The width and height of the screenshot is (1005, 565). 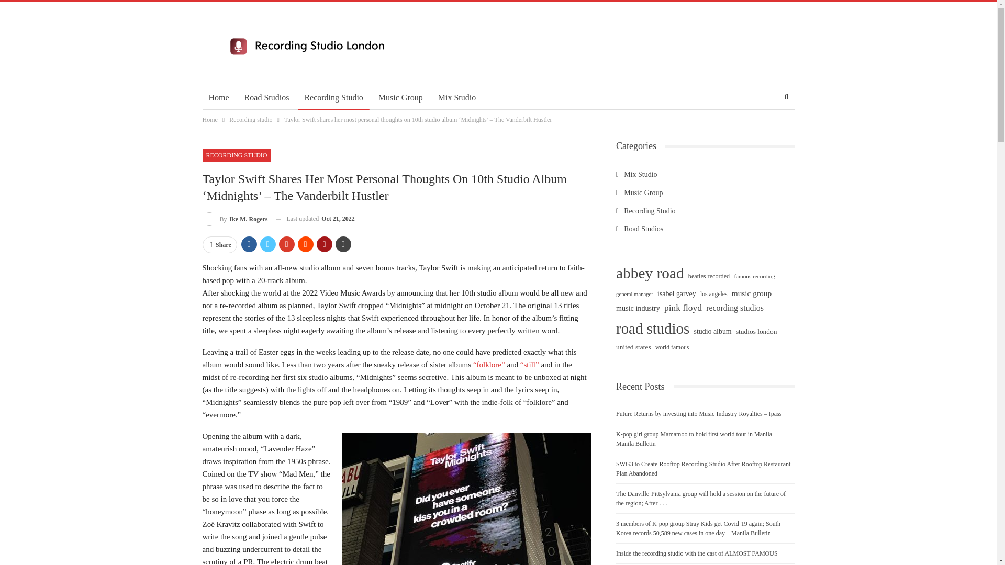 I want to click on Home, so click(x=218, y=97).